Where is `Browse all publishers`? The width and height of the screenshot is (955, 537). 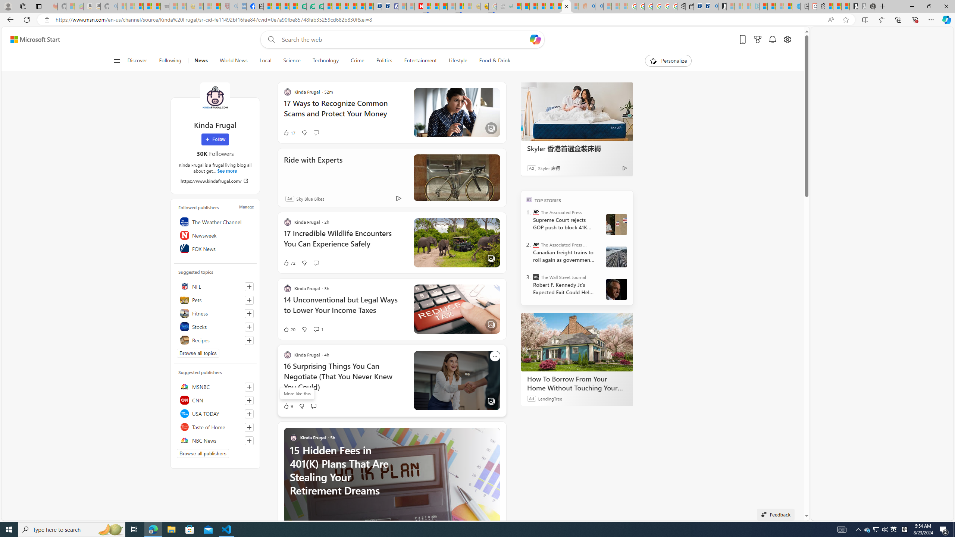
Browse all publishers is located at coordinates (203, 453).